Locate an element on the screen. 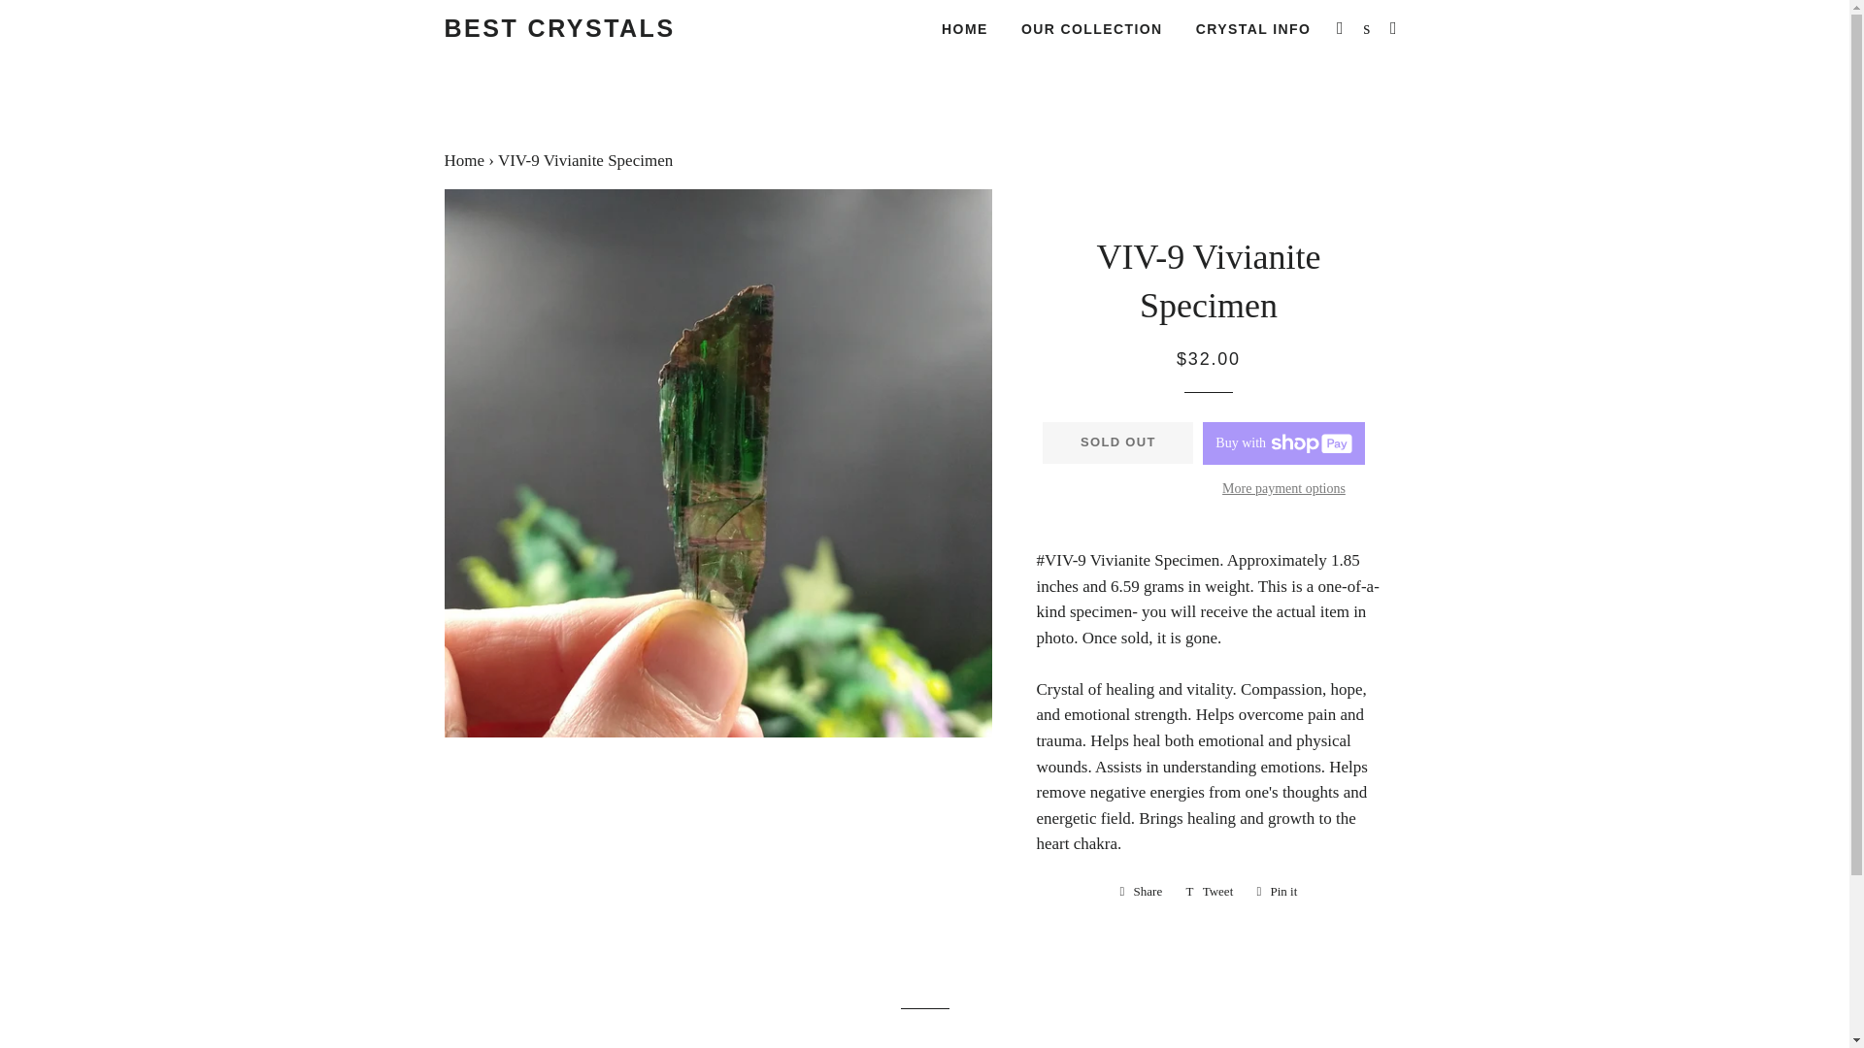 This screenshot has height=1048, width=1864. Home is located at coordinates (1142, 891).